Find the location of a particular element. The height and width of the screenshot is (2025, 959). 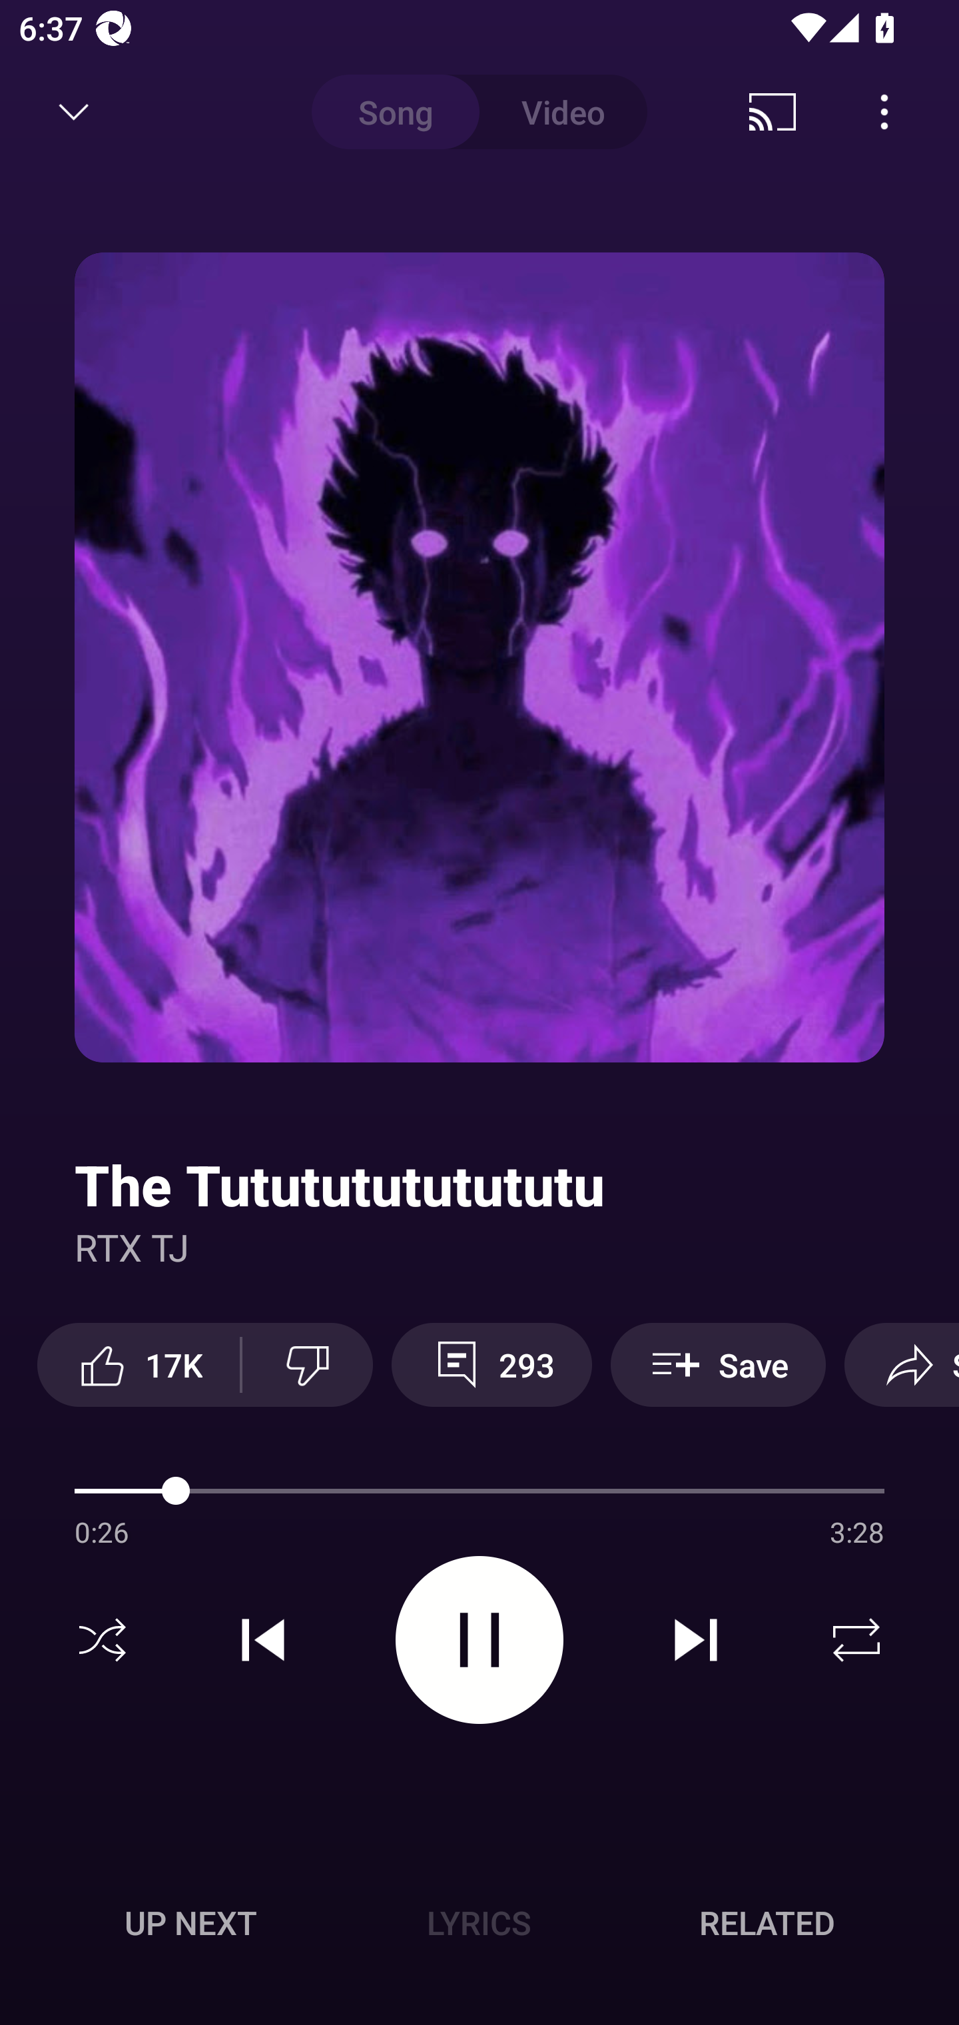

Save Save to playlist is located at coordinates (718, 1364).